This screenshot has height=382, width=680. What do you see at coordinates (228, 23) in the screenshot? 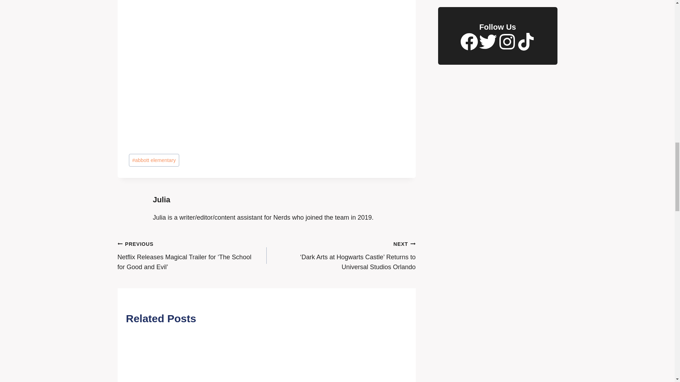
I see `YouTube video player` at bounding box center [228, 23].